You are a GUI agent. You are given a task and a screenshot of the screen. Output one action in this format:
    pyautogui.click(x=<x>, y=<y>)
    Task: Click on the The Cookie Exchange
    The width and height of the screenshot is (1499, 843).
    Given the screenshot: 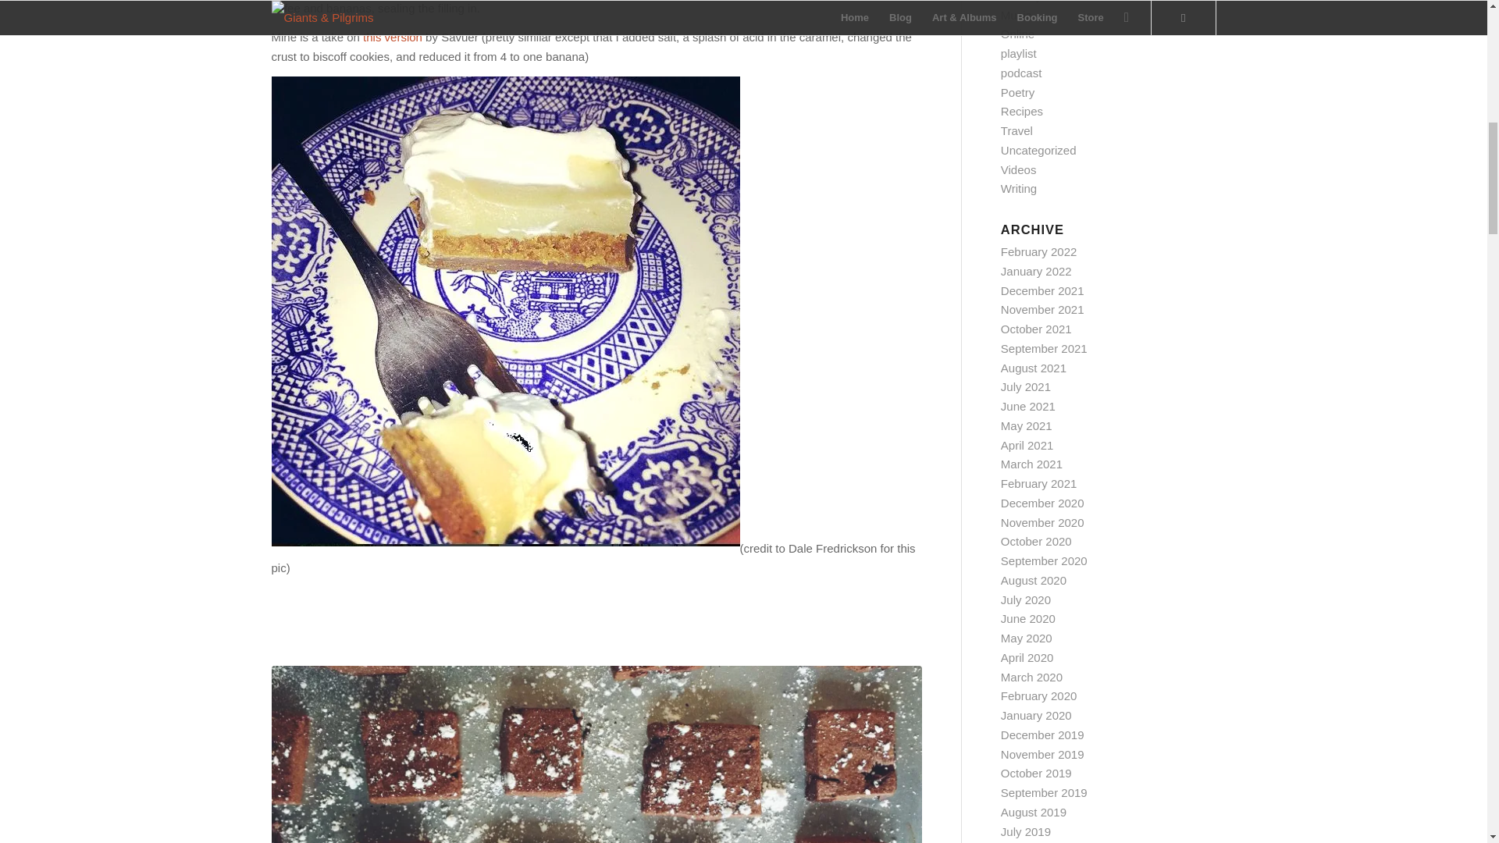 What is the action you would take?
    pyautogui.click(x=596, y=754)
    